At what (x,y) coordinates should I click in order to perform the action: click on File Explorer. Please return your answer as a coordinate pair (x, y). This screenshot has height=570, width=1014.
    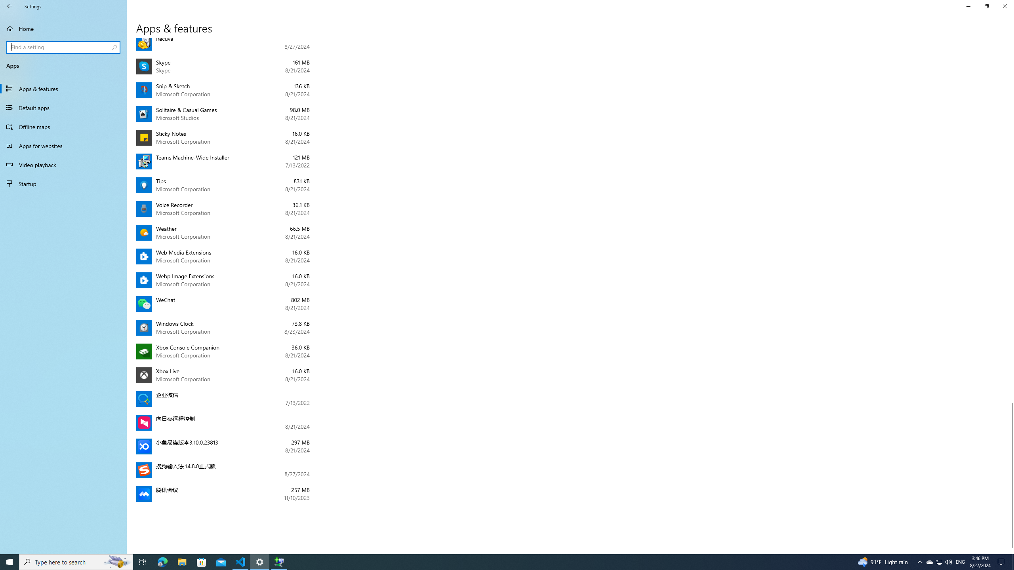
    Looking at the image, I should click on (182, 562).